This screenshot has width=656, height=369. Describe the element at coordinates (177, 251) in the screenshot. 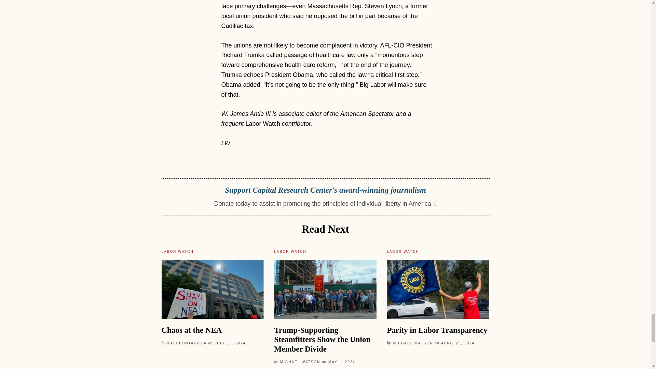

I see `LABOR WATCH` at that location.